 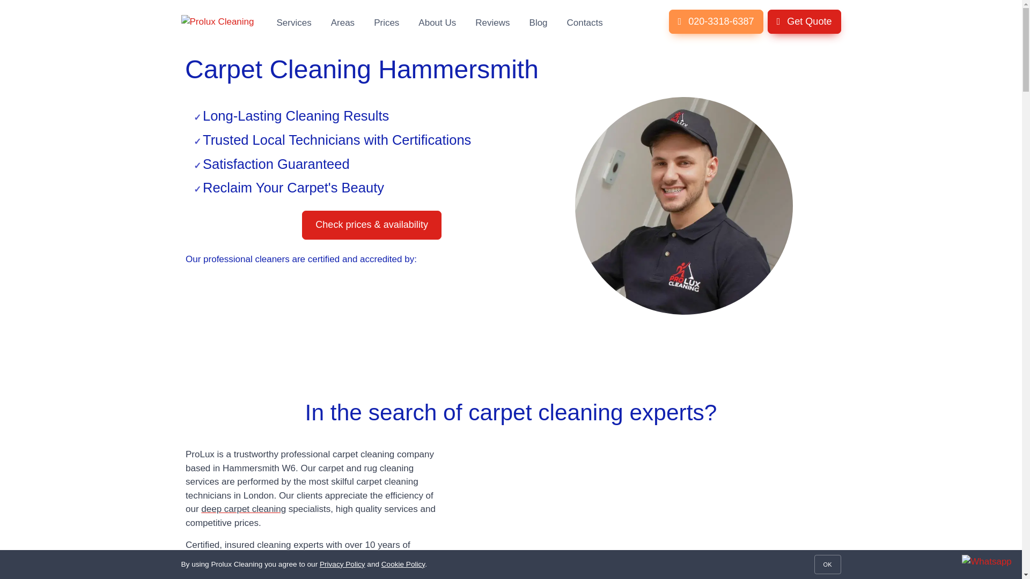 I want to click on Prices, so click(x=386, y=21).